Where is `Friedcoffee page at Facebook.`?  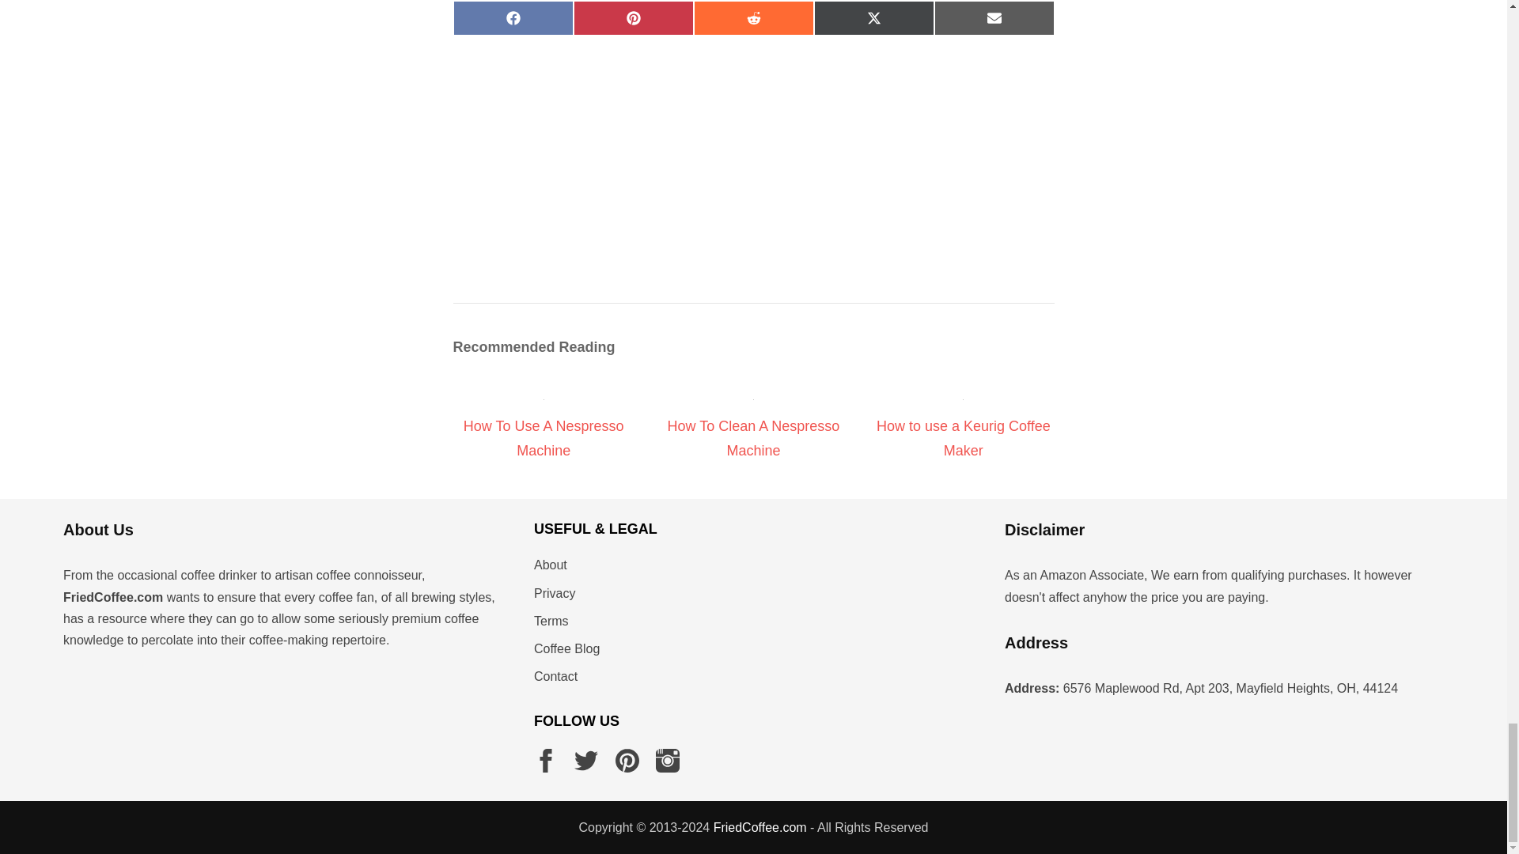
Friedcoffee page at Facebook. is located at coordinates (546, 761).